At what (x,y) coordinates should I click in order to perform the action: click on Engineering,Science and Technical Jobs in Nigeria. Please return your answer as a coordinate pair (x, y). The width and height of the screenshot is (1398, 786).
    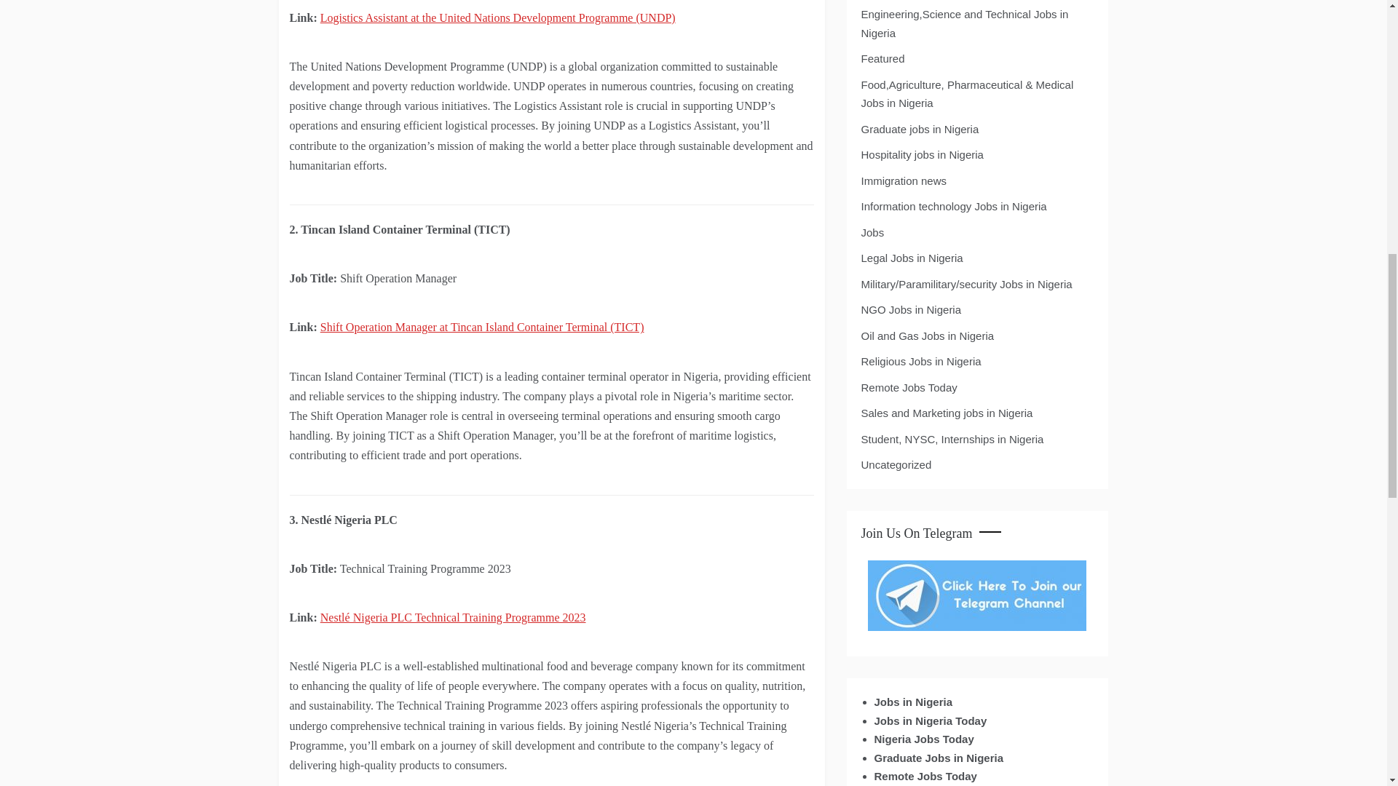
    Looking at the image, I should click on (976, 23).